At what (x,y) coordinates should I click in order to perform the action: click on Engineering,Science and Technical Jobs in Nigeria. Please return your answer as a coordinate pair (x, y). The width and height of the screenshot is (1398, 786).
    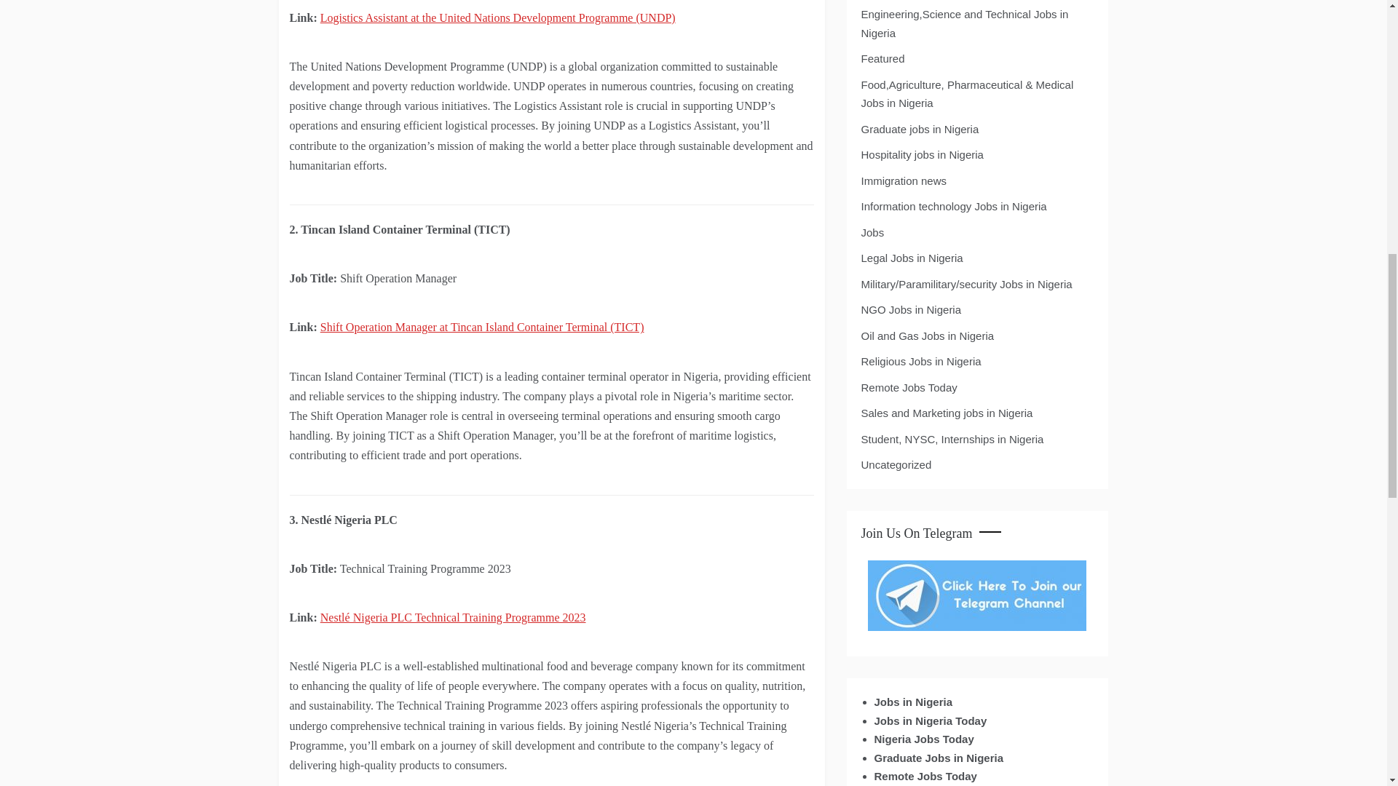
    Looking at the image, I should click on (976, 23).